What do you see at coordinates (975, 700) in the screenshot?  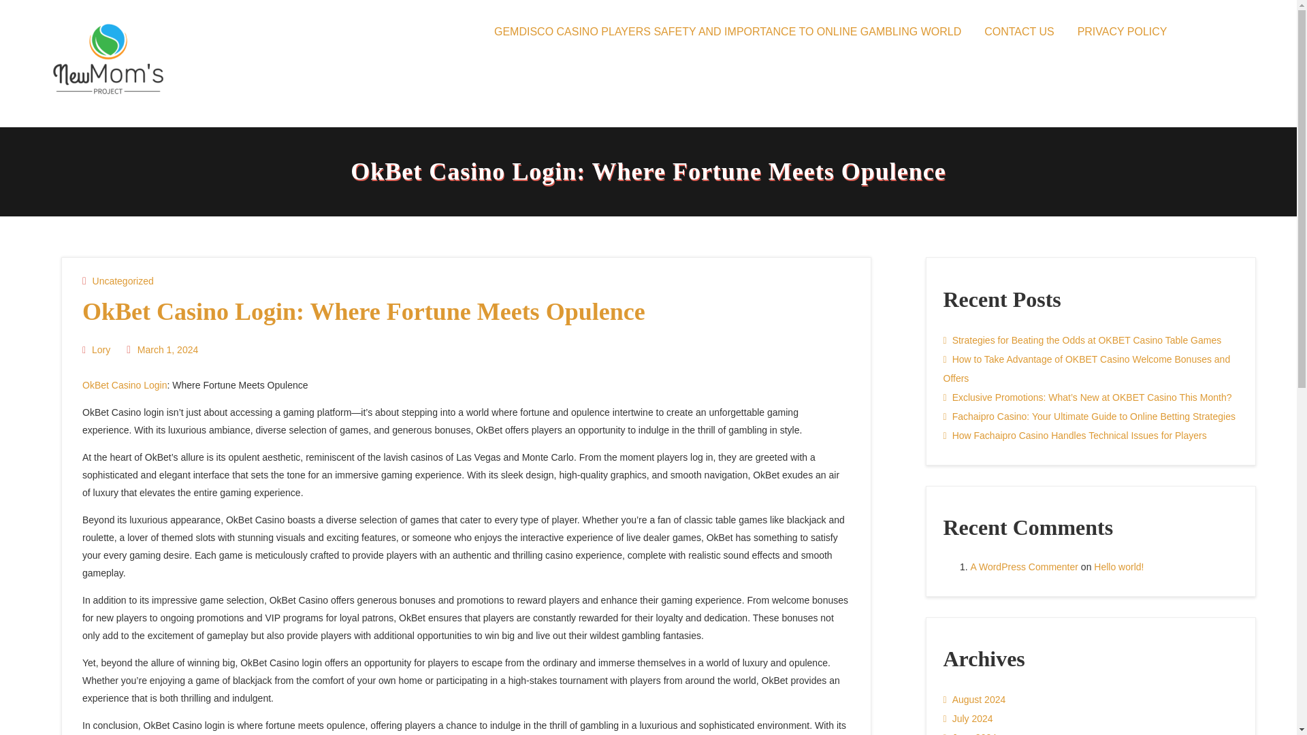 I see `August 2024` at bounding box center [975, 700].